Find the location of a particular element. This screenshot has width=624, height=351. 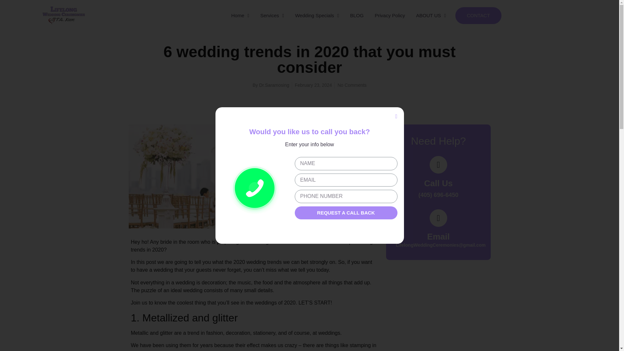

BLOG is located at coordinates (357, 16).